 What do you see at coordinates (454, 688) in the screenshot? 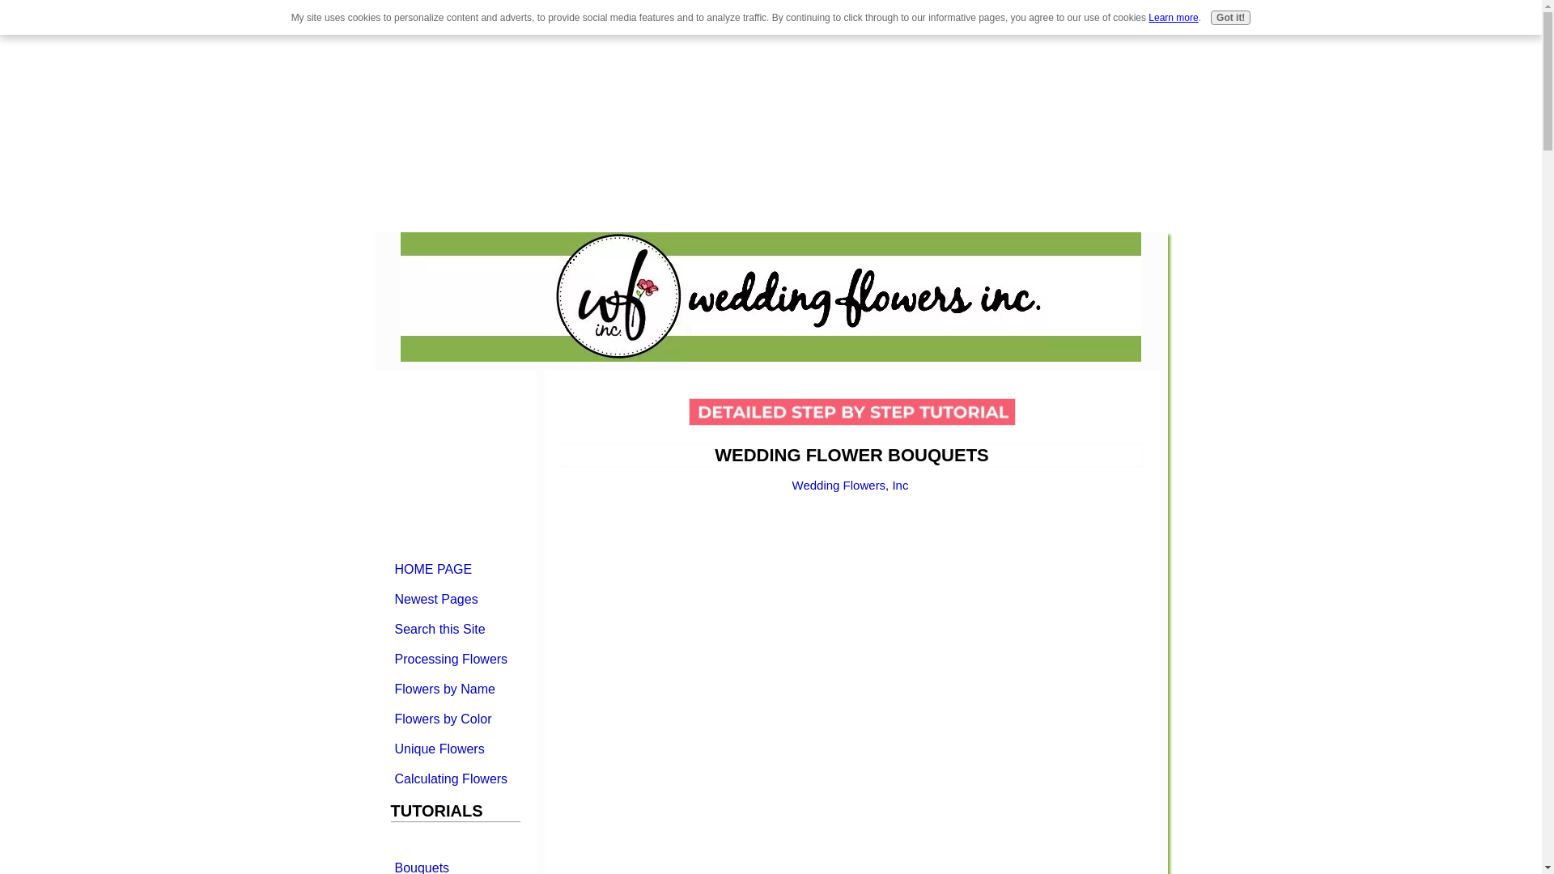
I see `Flowers by Name` at bounding box center [454, 688].